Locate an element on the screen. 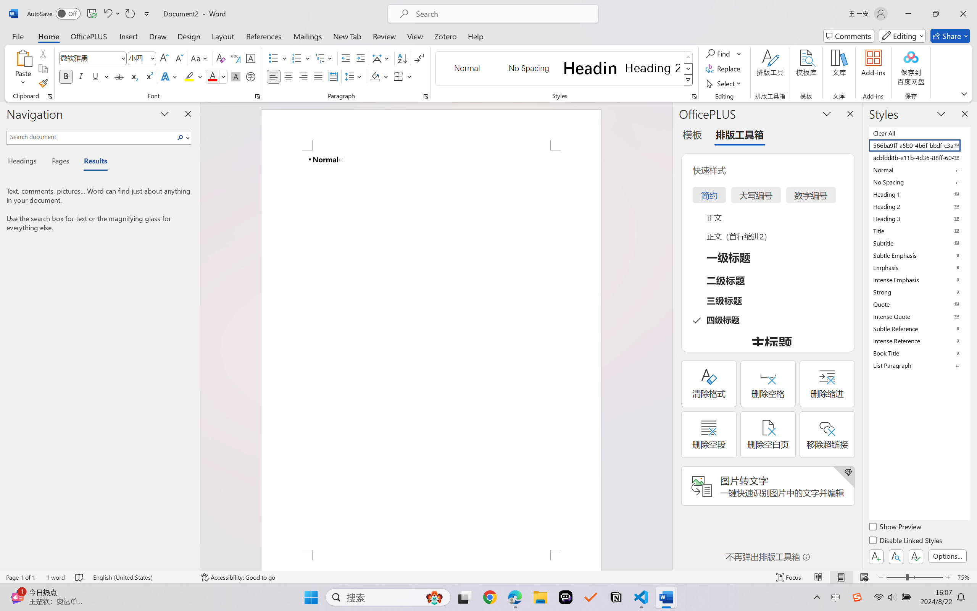 The width and height of the screenshot is (977, 611). Options... is located at coordinates (947, 556).